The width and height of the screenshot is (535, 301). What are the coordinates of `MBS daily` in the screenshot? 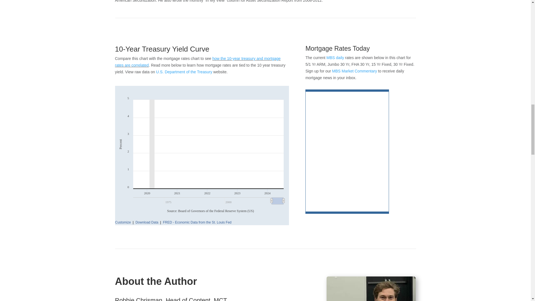 It's located at (335, 57).